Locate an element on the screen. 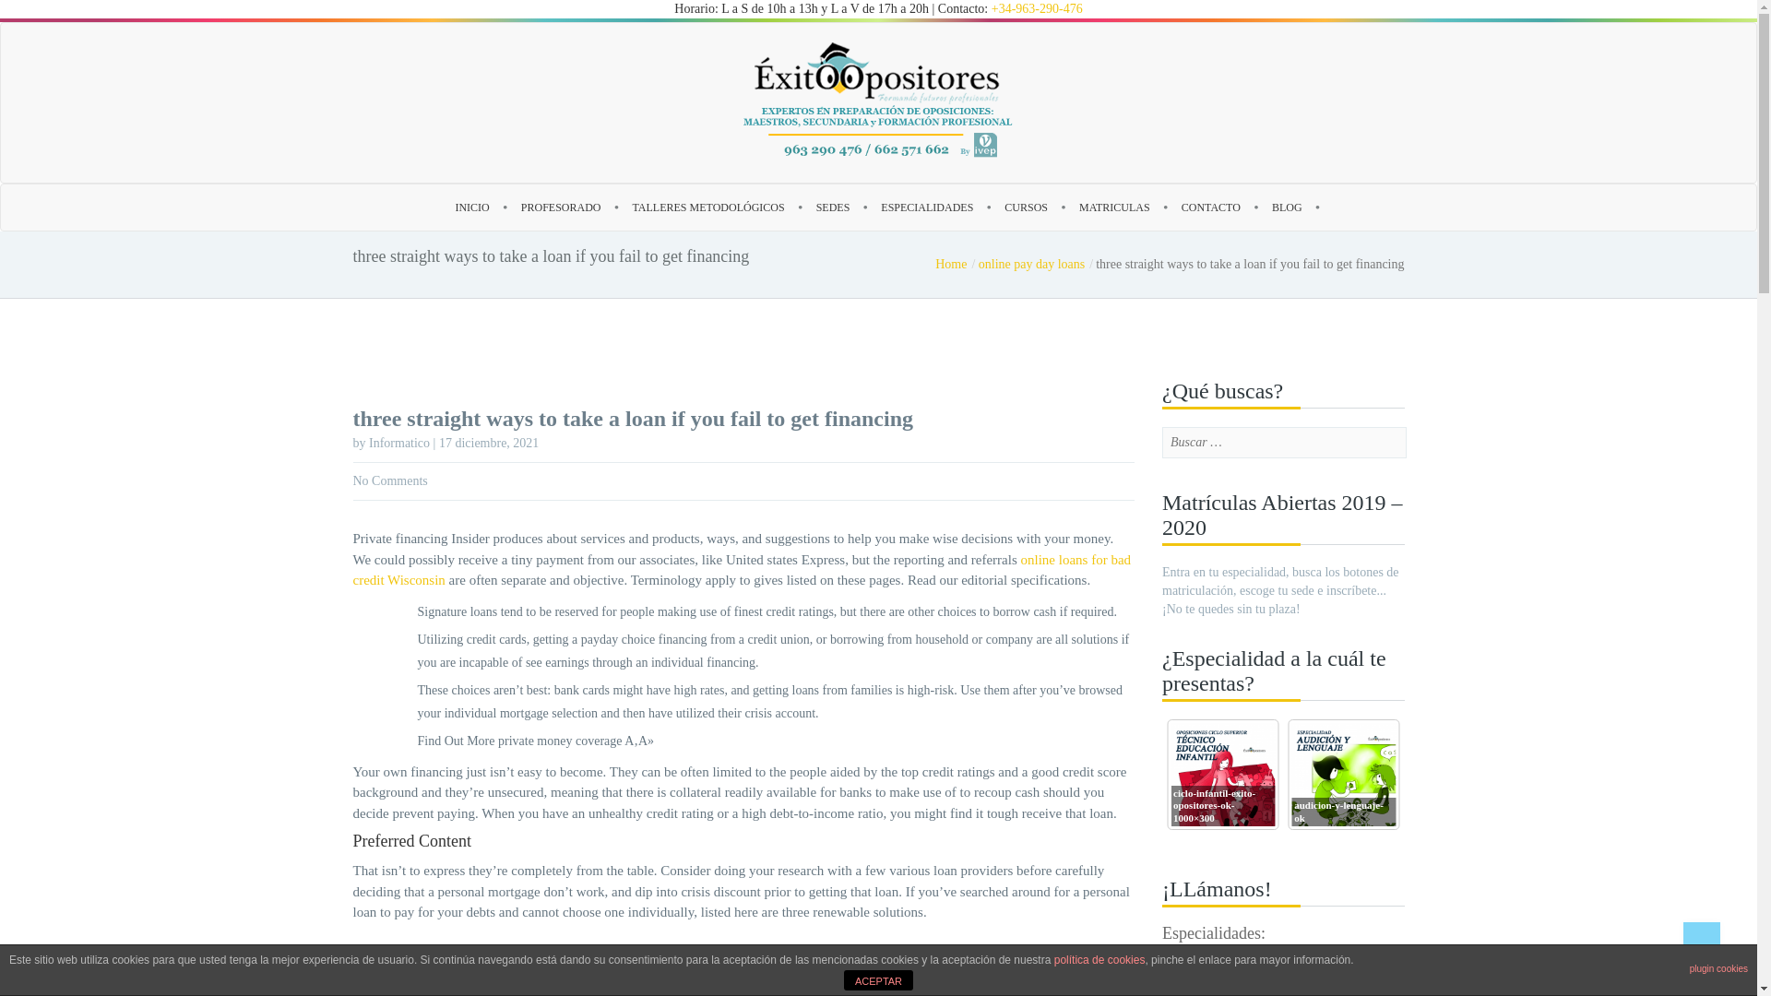 The width and height of the screenshot is (1771, 996). online pay day loans is located at coordinates (1035, 264).